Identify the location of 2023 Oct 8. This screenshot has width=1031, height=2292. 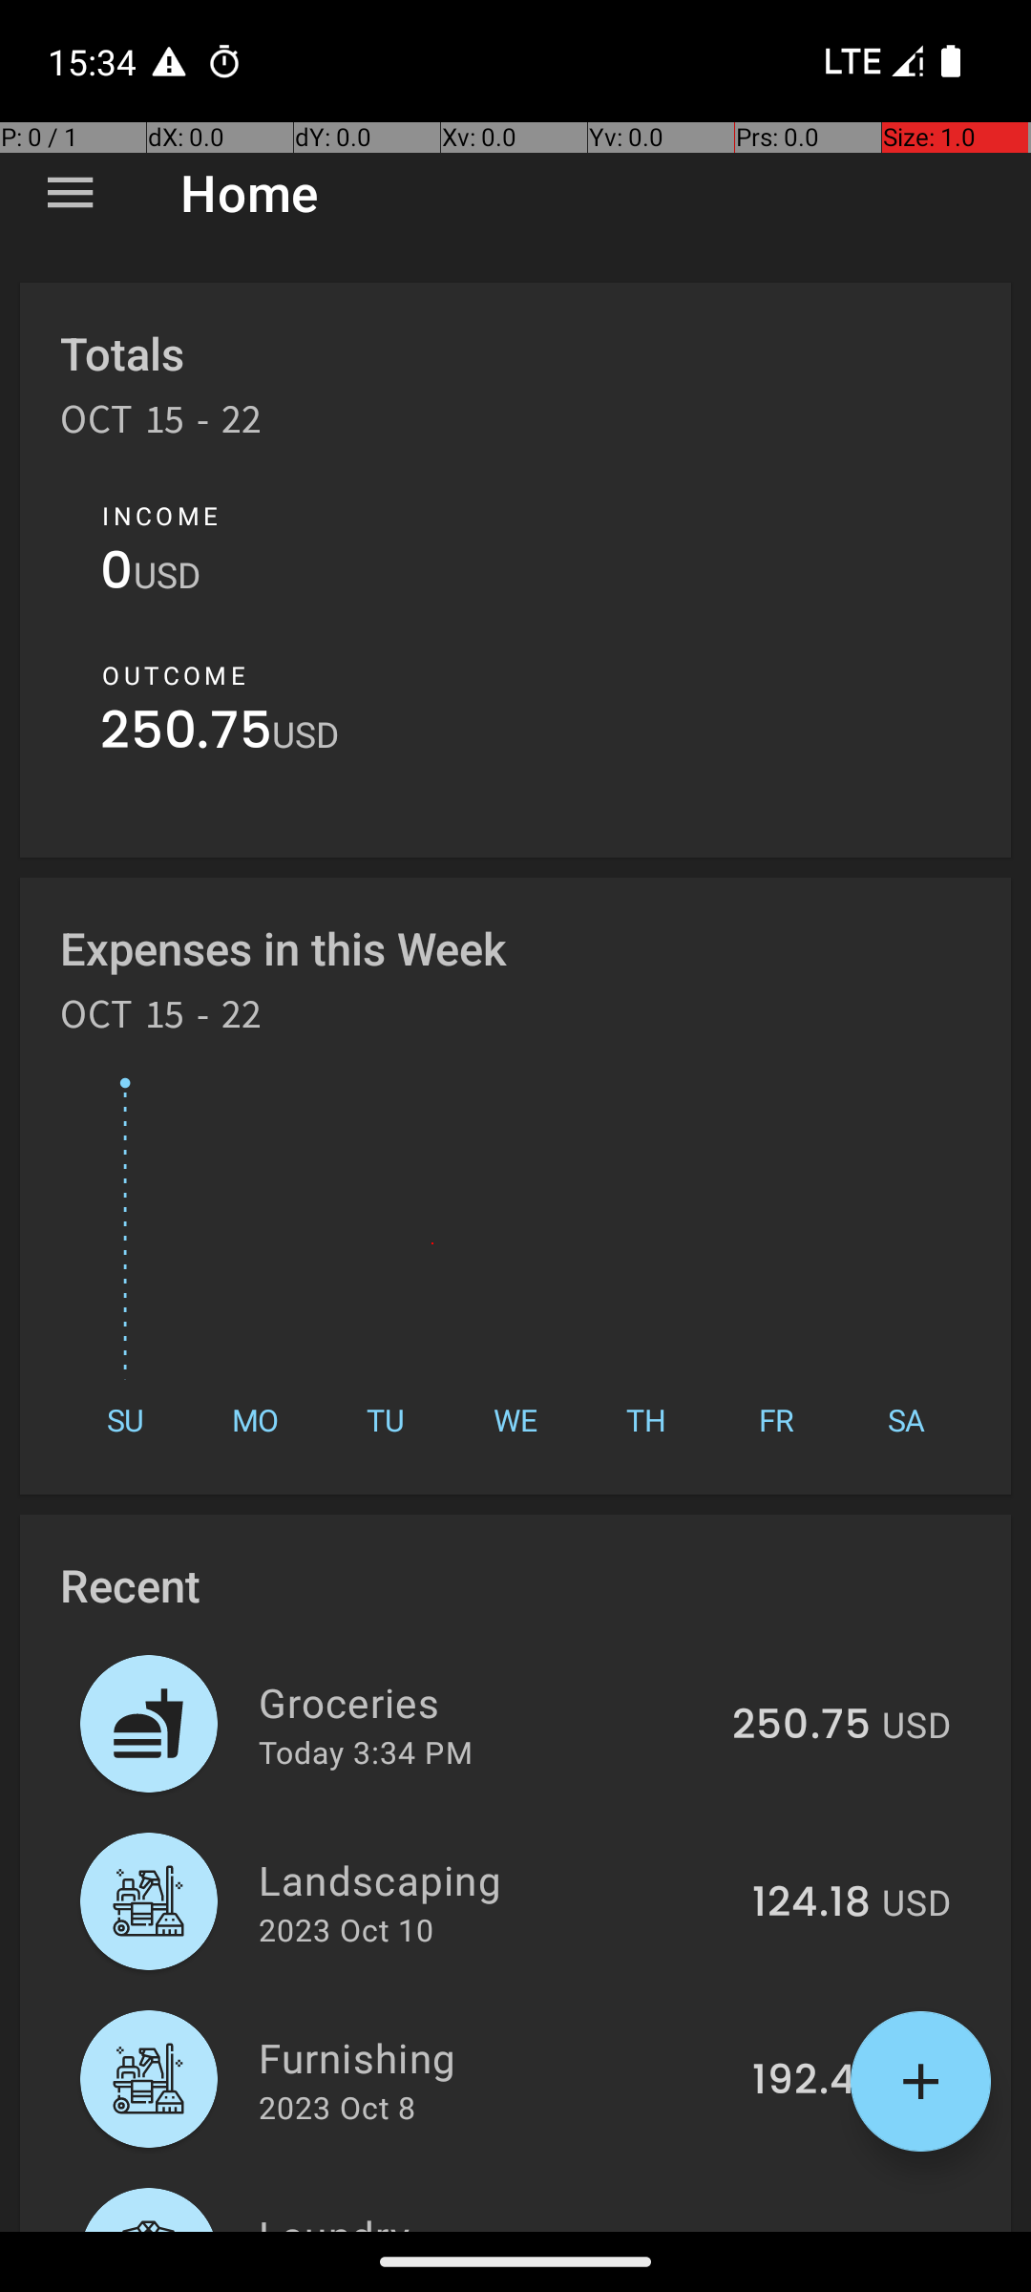
(337, 2107).